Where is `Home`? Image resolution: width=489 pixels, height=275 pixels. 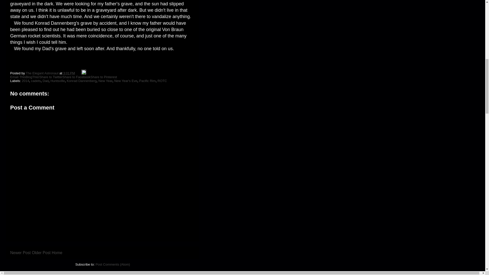 Home is located at coordinates (57, 253).